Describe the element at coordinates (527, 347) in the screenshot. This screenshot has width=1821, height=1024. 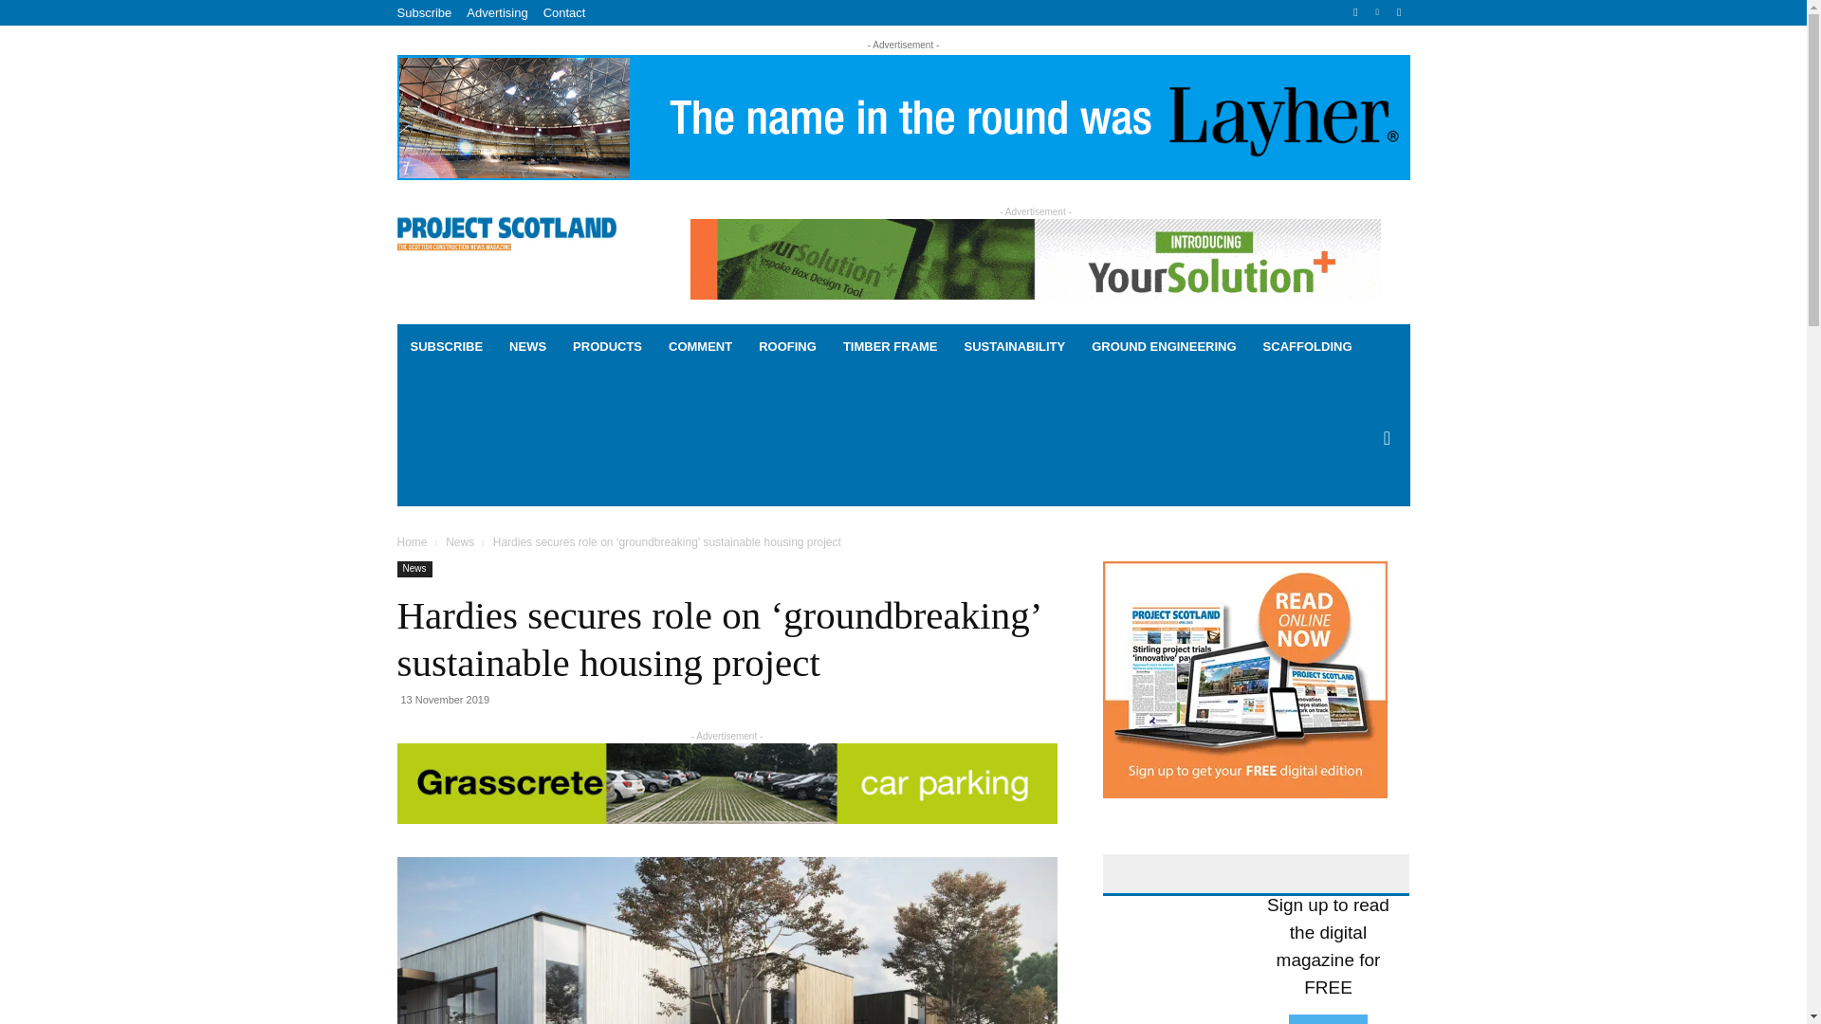
I see `NEWS` at that location.